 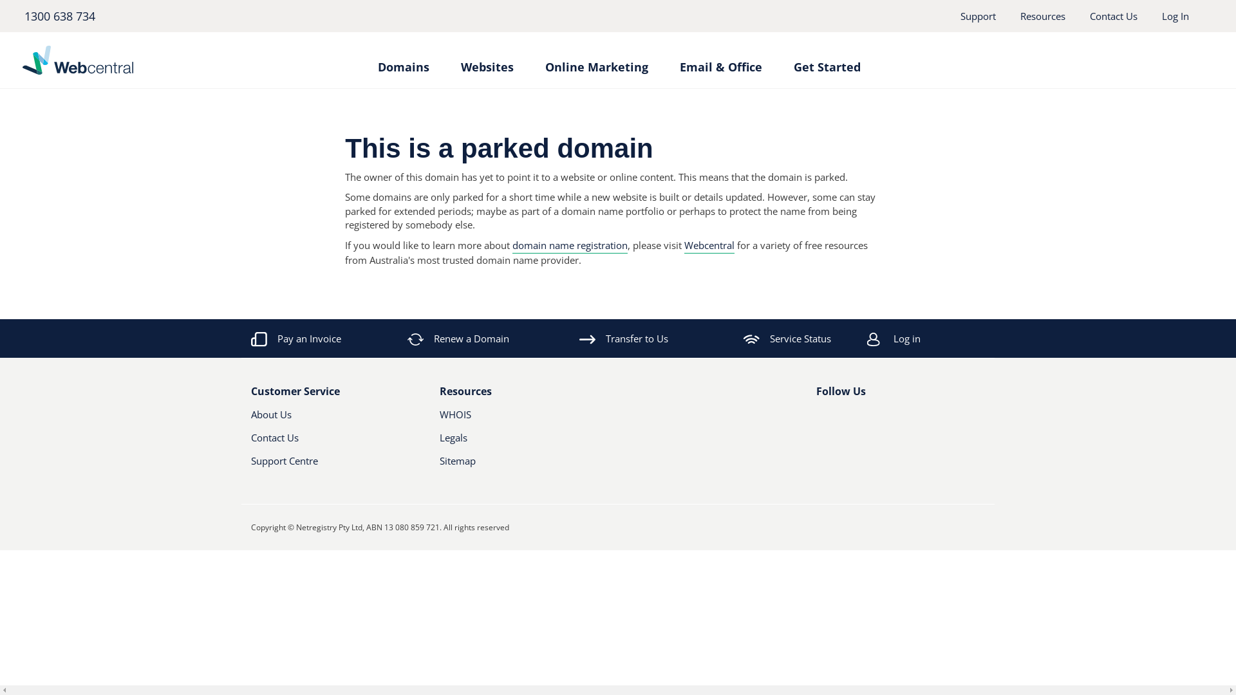 What do you see at coordinates (487, 60) in the screenshot?
I see `Websites` at bounding box center [487, 60].